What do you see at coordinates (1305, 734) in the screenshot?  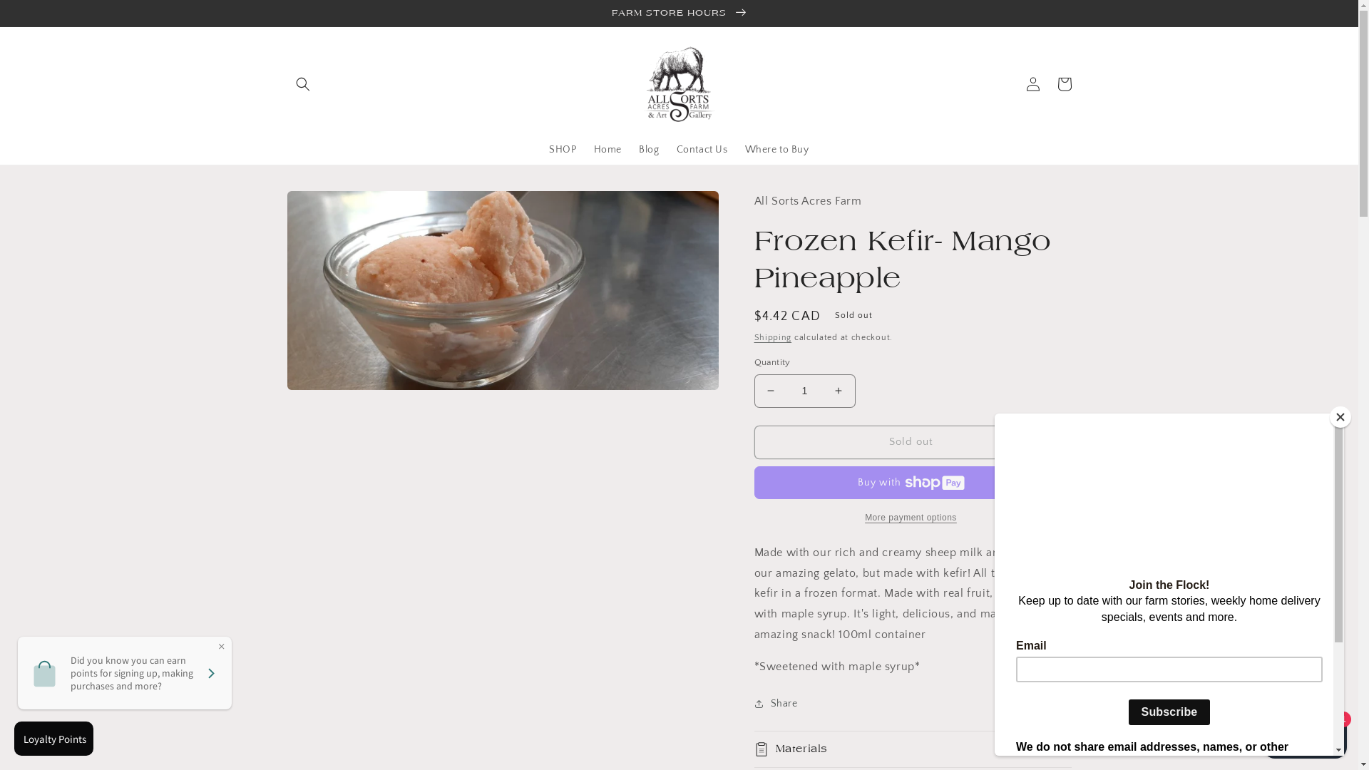 I see `Shopify online store chat` at bounding box center [1305, 734].